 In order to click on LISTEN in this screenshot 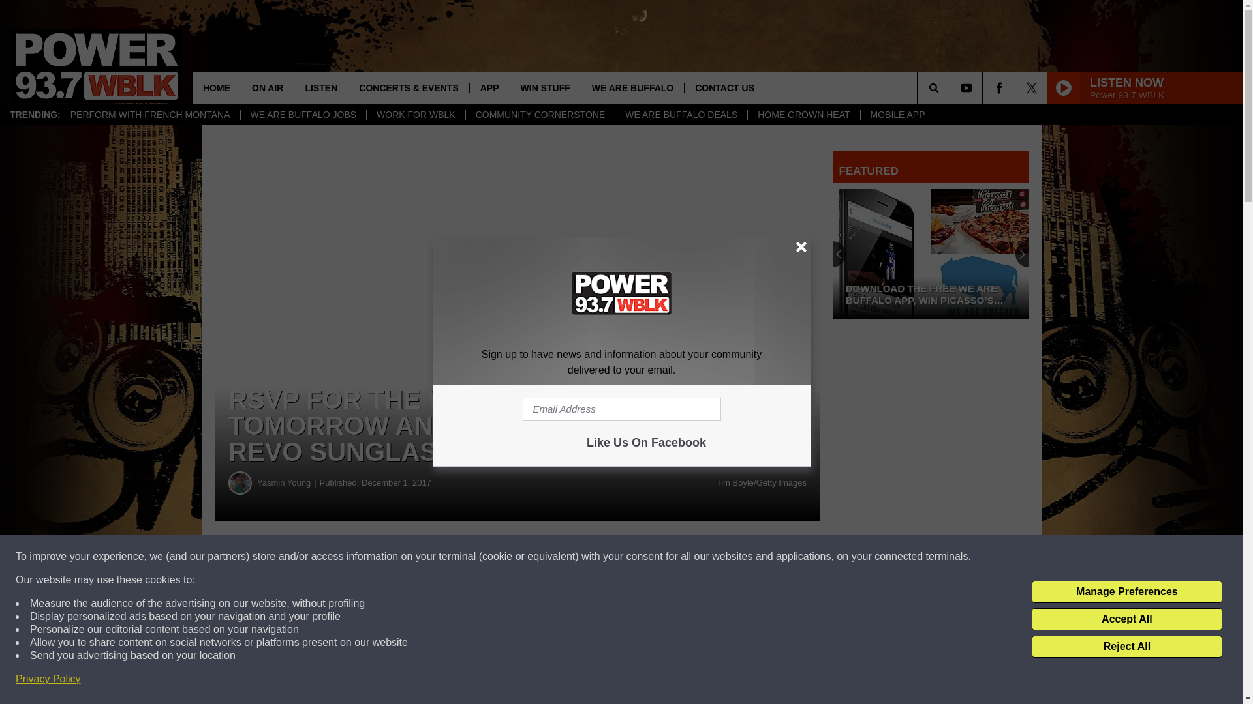, I will do `click(320, 87)`.